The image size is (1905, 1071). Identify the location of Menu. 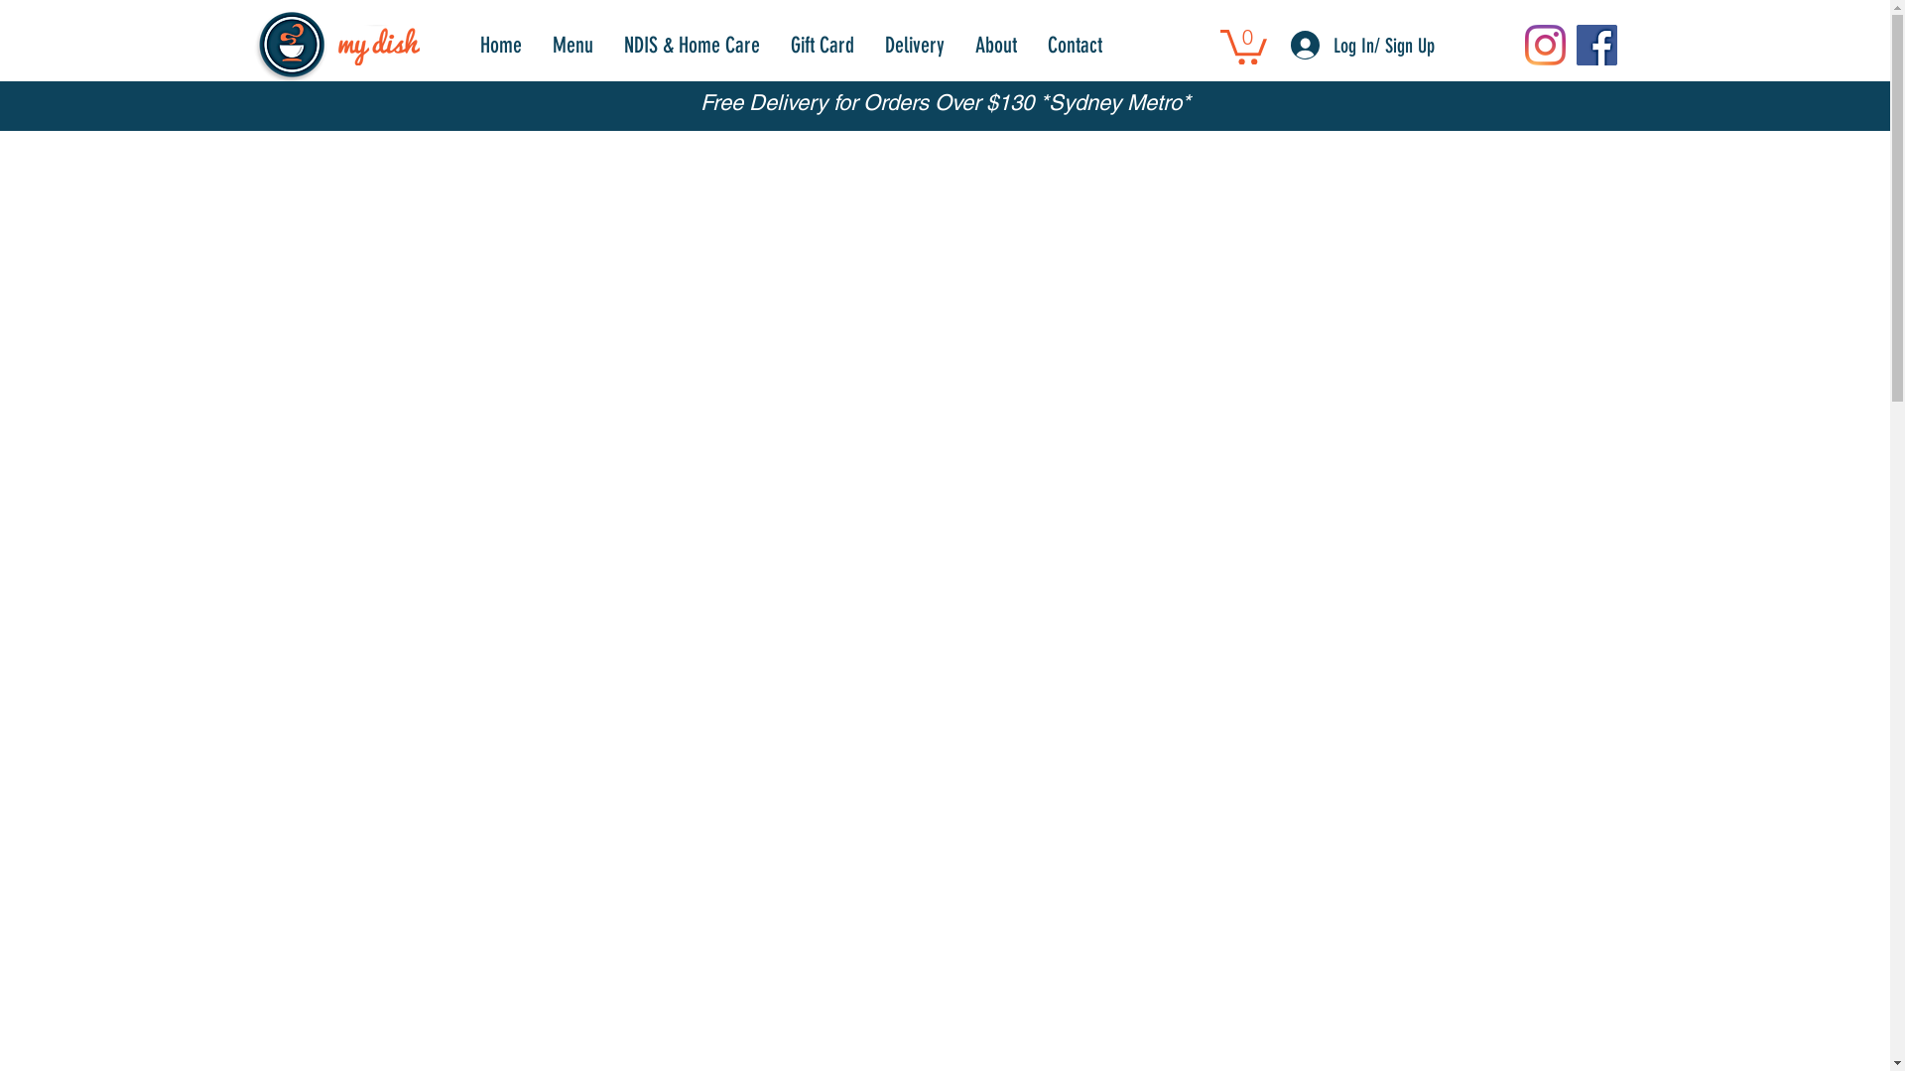
(571, 45).